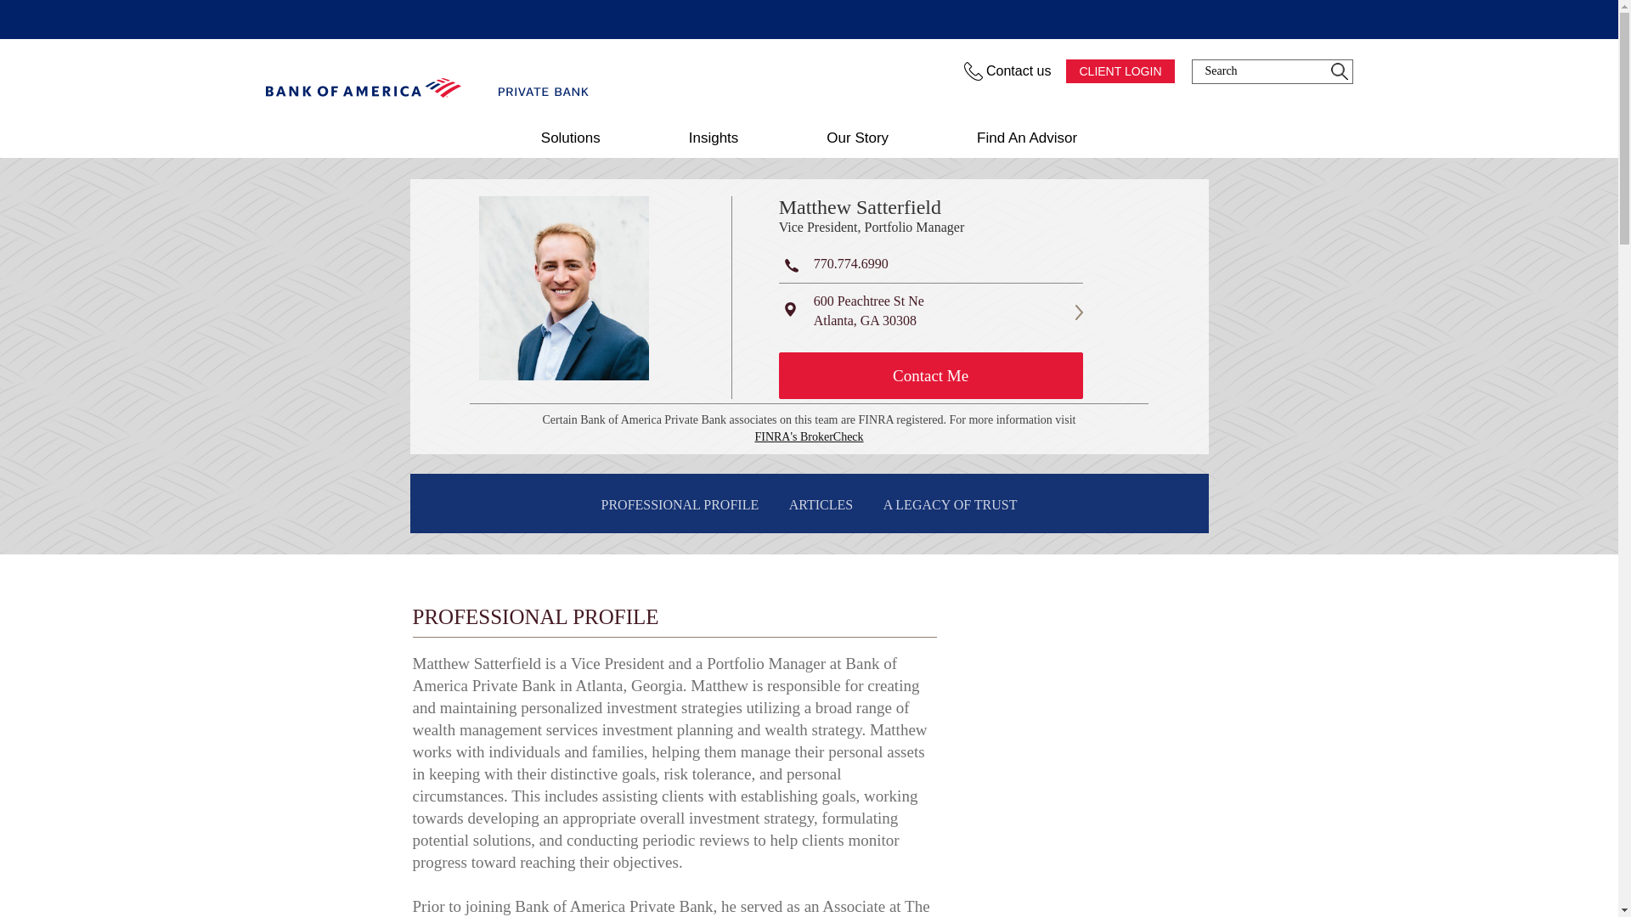  What do you see at coordinates (931, 375) in the screenshot?
I see `Contact Me` at bounding box center [931, 375].